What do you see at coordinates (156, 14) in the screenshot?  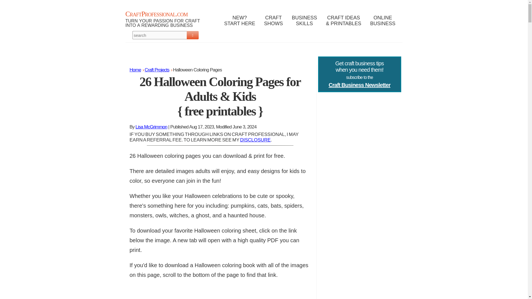 I see `Lisa McGrimmon` at bounding box center [156, 14].